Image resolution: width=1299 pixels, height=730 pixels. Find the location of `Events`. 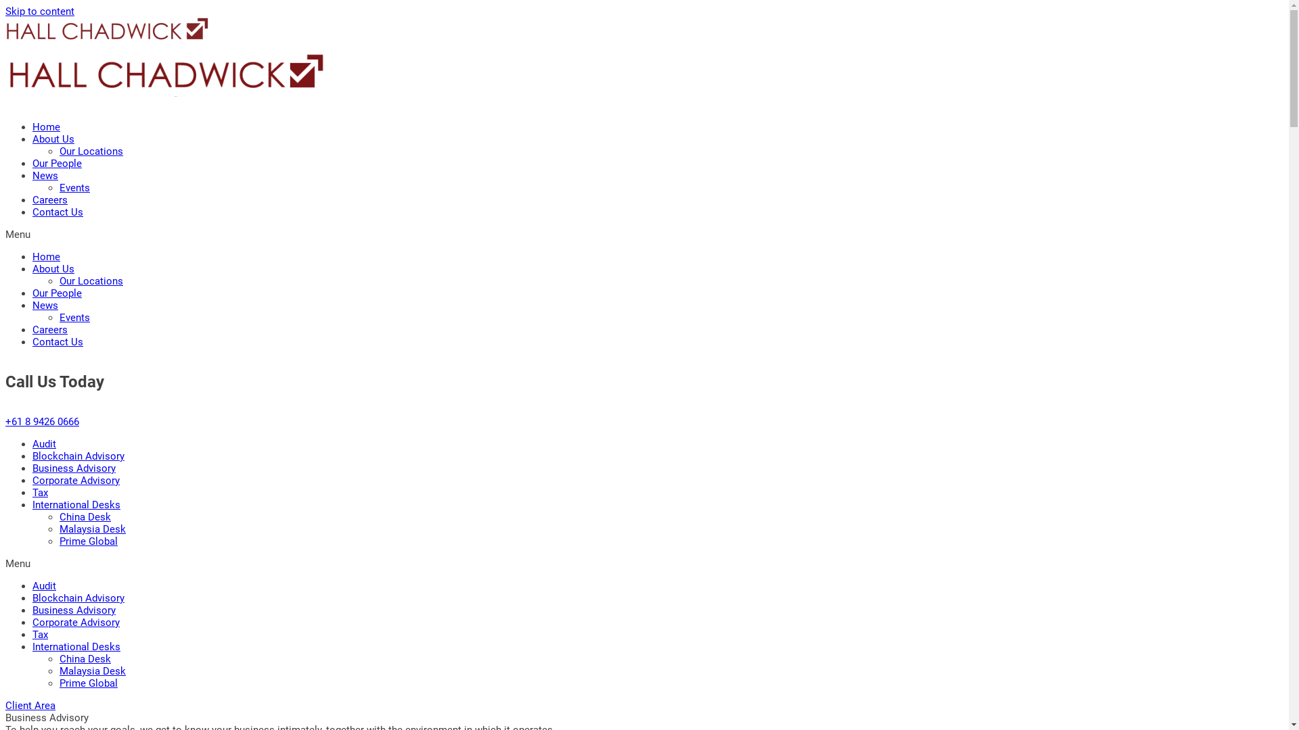

Events is located at coordinates (74, 318).